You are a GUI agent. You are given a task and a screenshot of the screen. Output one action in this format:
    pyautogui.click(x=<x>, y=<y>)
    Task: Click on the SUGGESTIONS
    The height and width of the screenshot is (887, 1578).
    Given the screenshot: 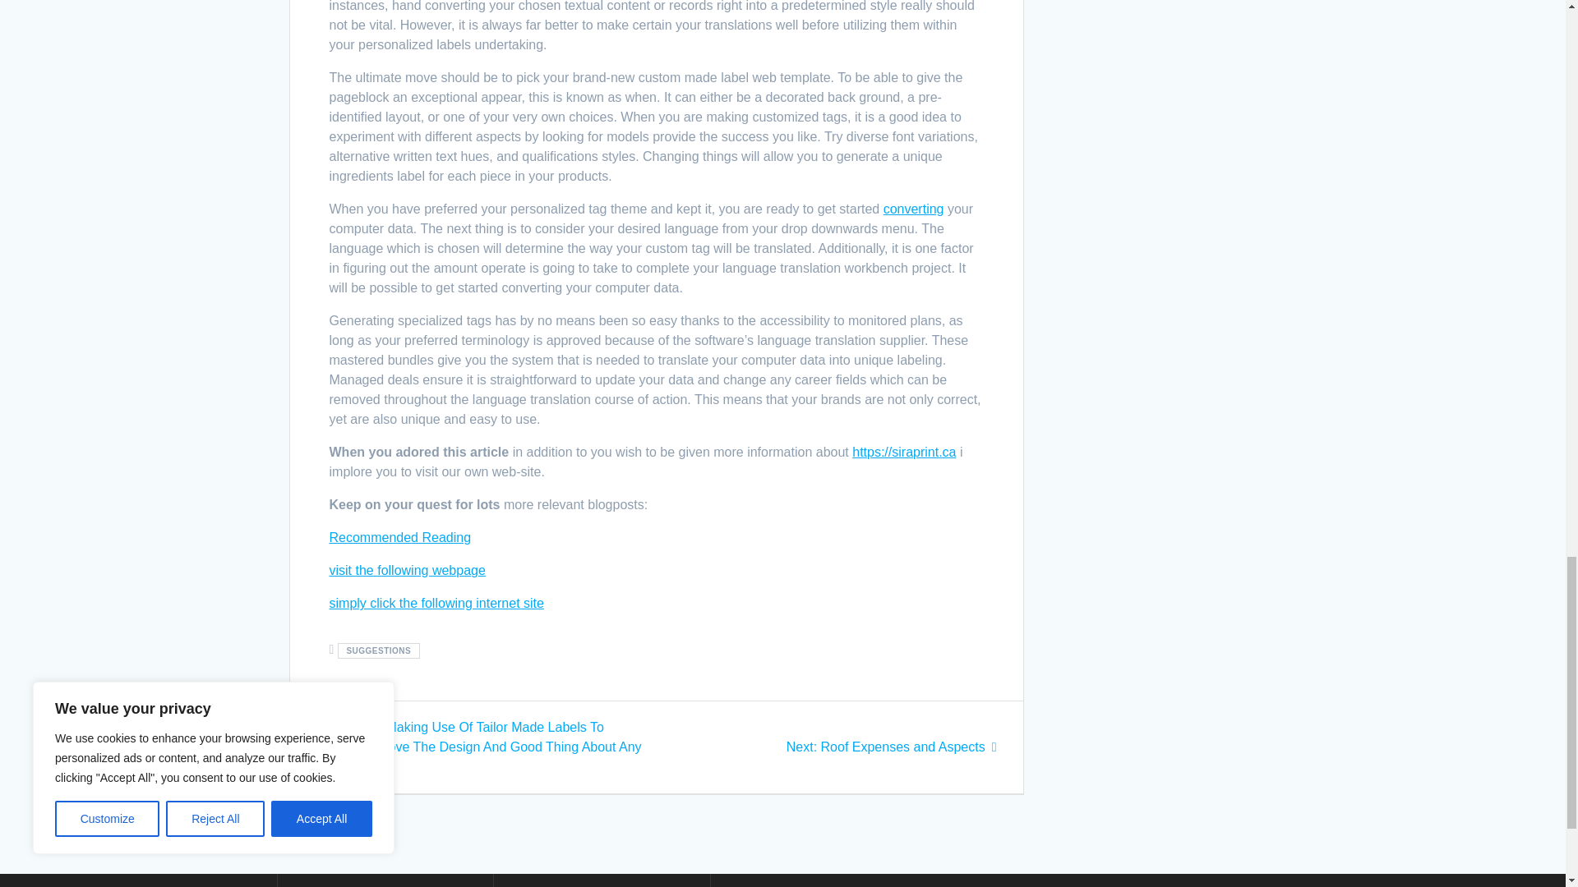 What is the action you would take?
    pyautogui.click(x=378, y=650)
    